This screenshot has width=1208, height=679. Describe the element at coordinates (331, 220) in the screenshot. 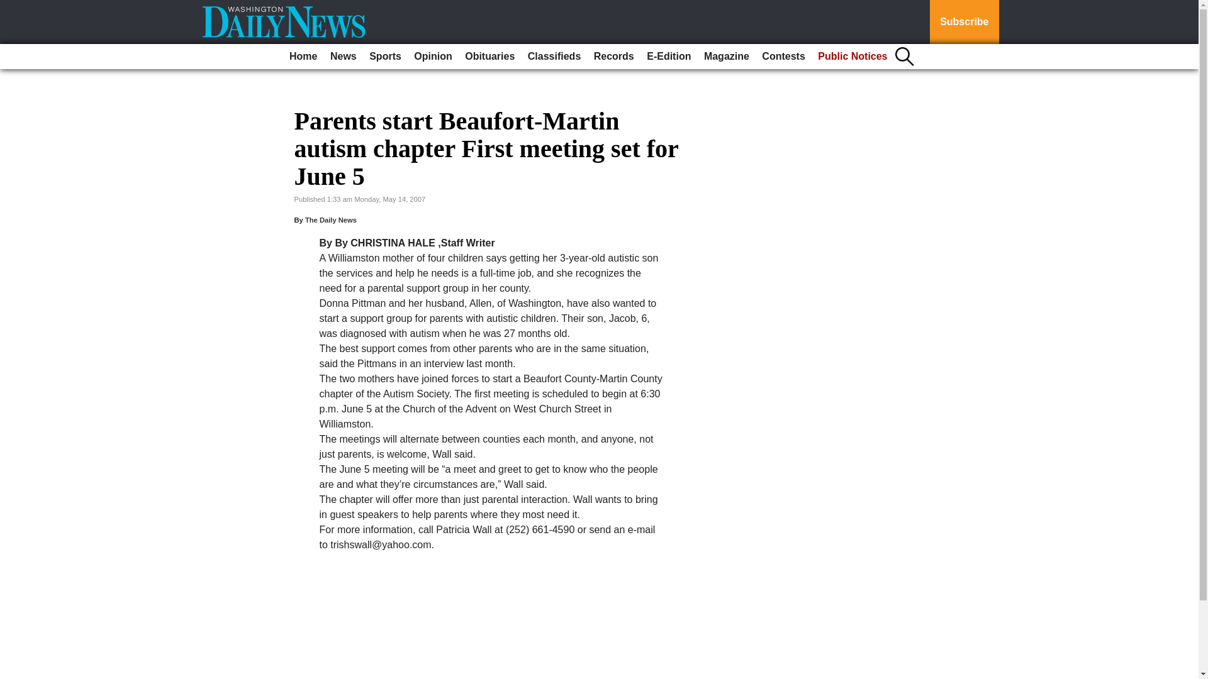

I see `The Daily News` at that location.